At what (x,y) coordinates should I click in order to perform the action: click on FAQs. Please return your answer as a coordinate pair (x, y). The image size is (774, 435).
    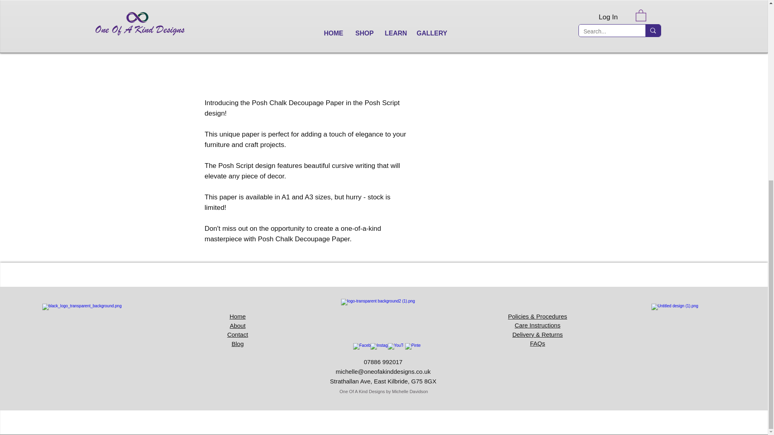
    Looking at the image, I should click on (538, 343).